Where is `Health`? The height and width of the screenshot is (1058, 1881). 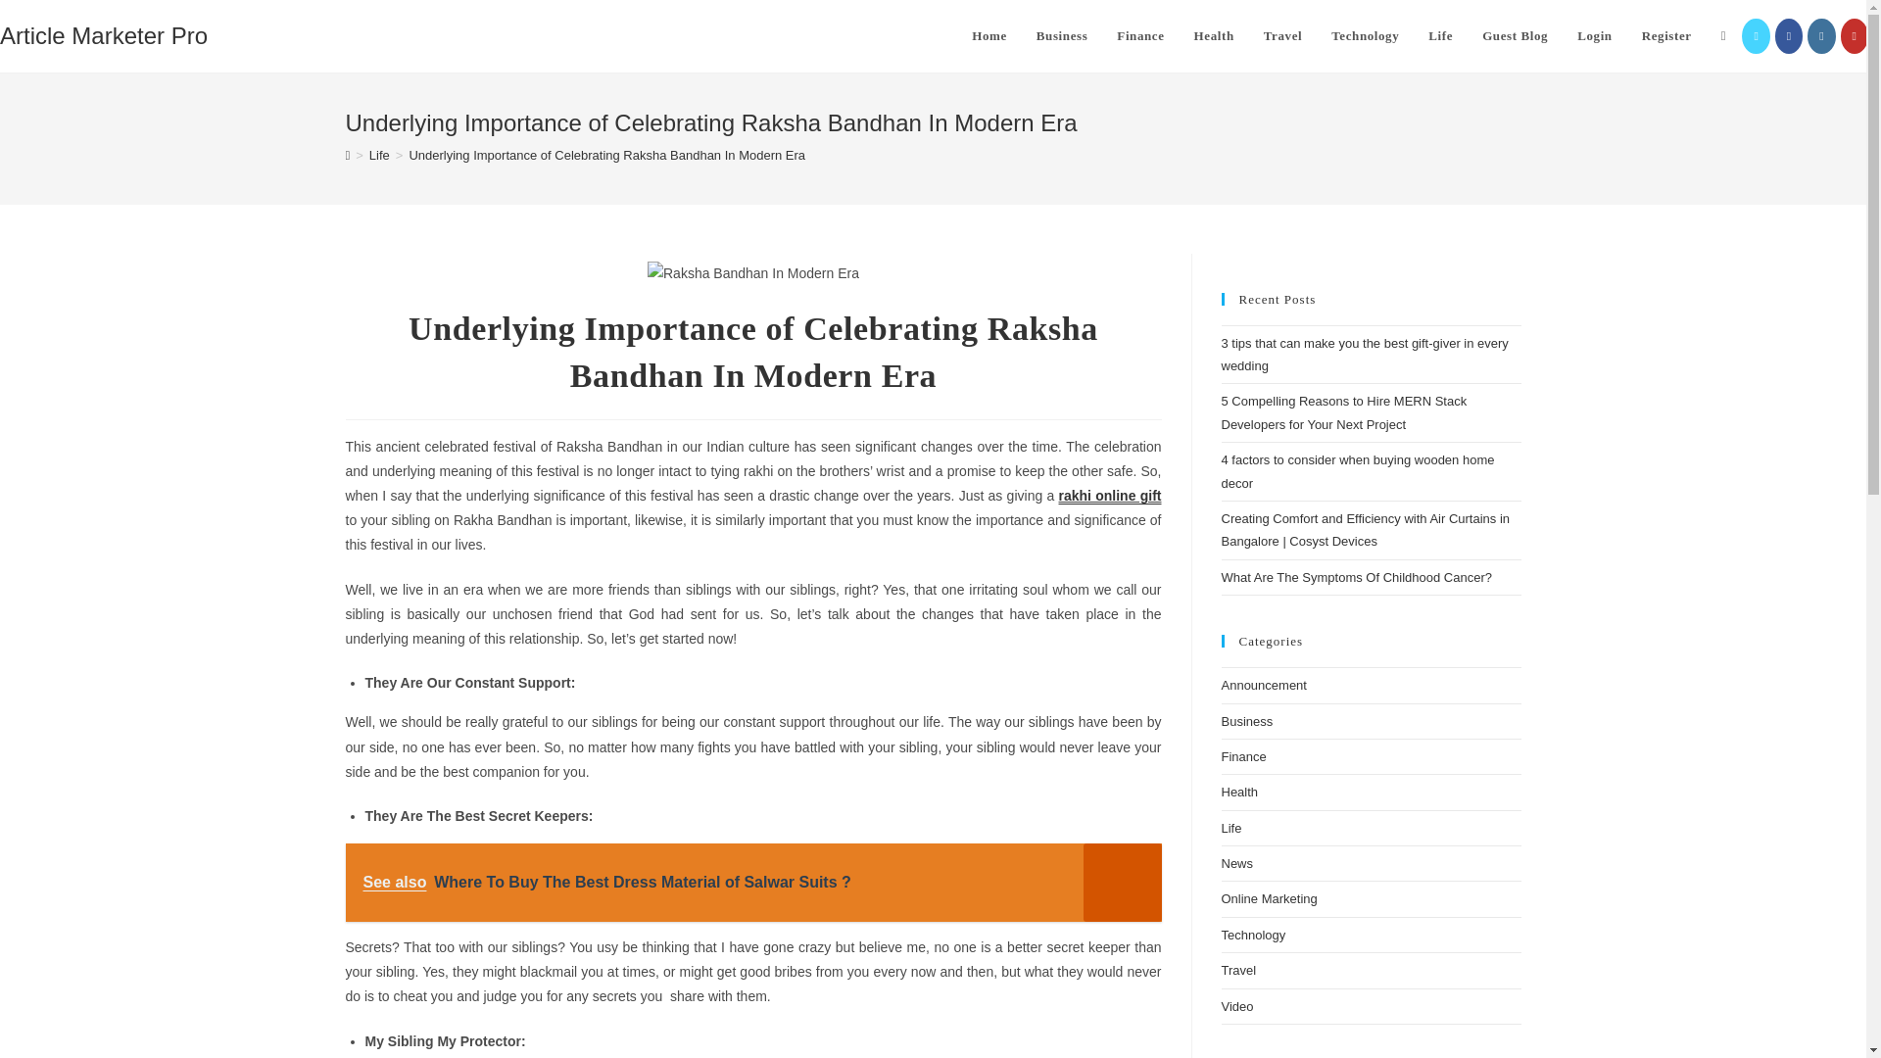
Health is located at coordinates (1213, 36).